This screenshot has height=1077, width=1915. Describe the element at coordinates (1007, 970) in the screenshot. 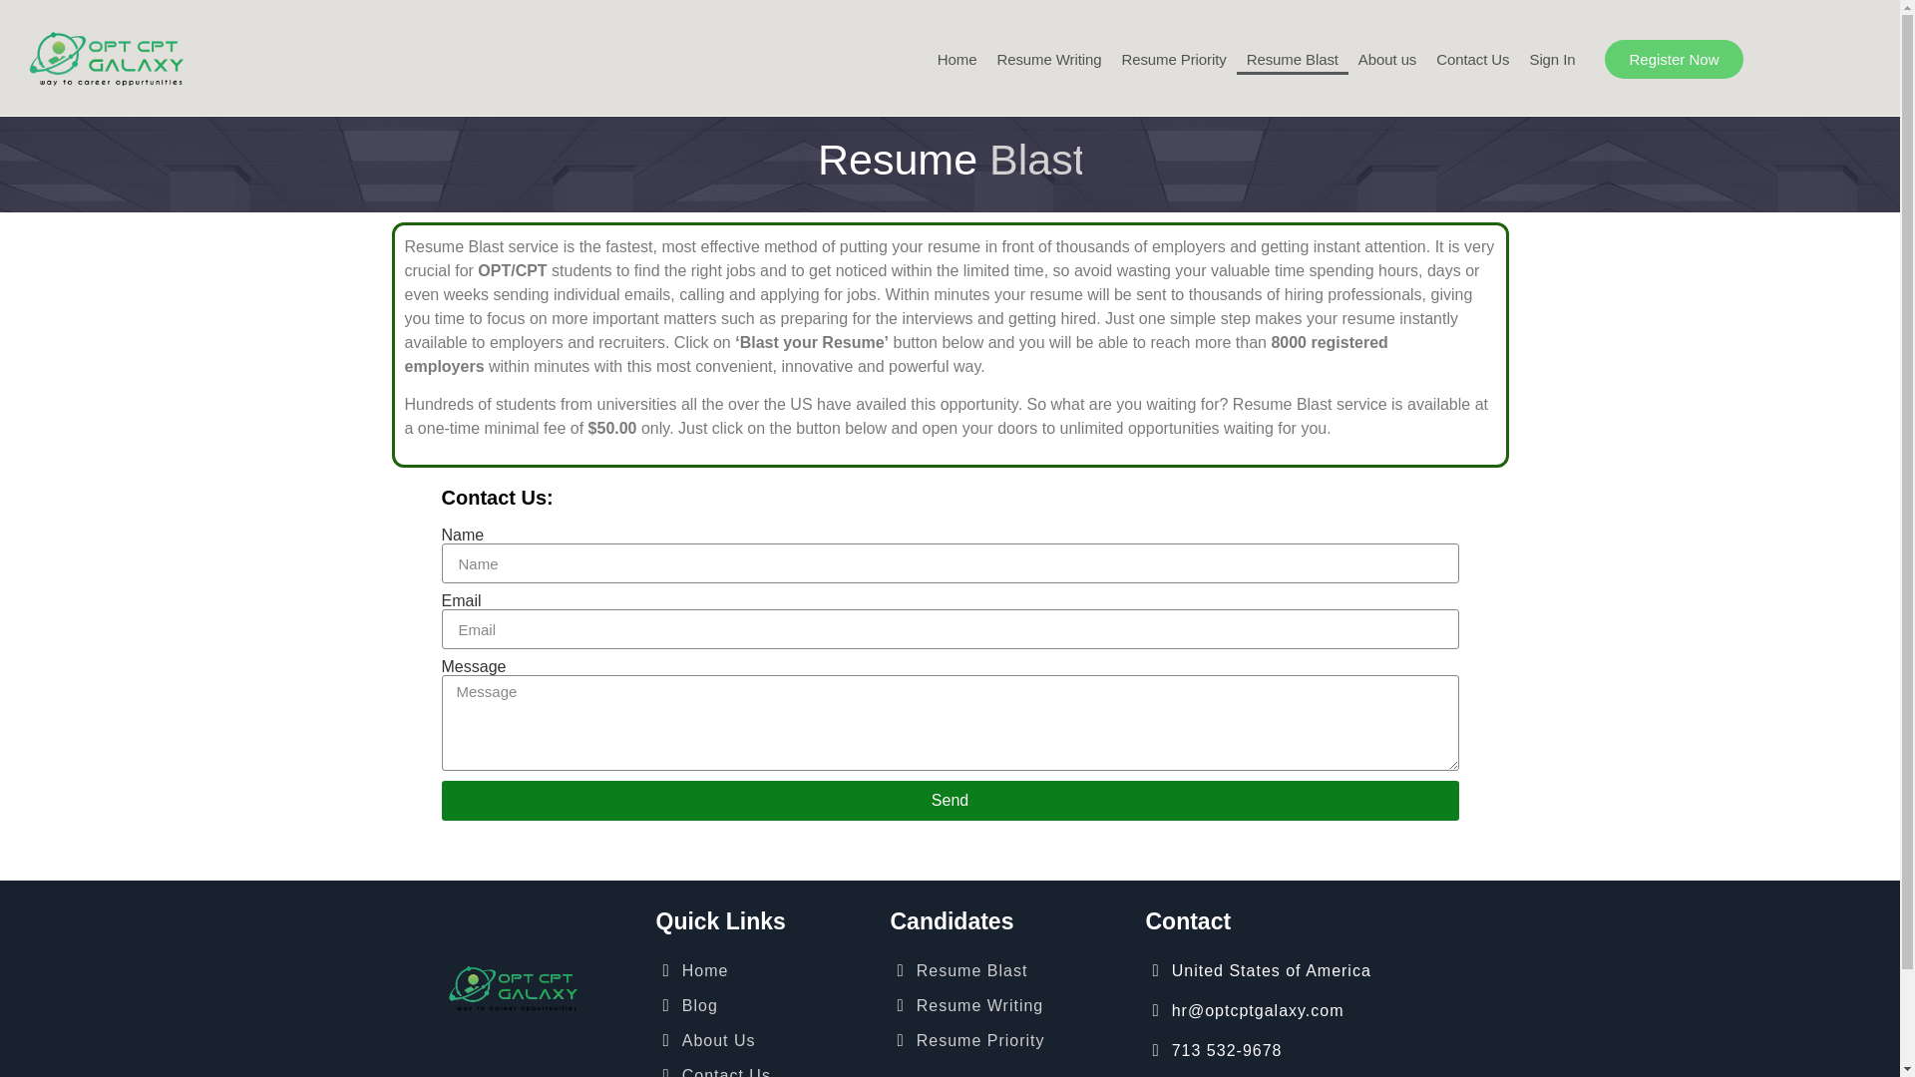

I see `Resume Blast` at that location.